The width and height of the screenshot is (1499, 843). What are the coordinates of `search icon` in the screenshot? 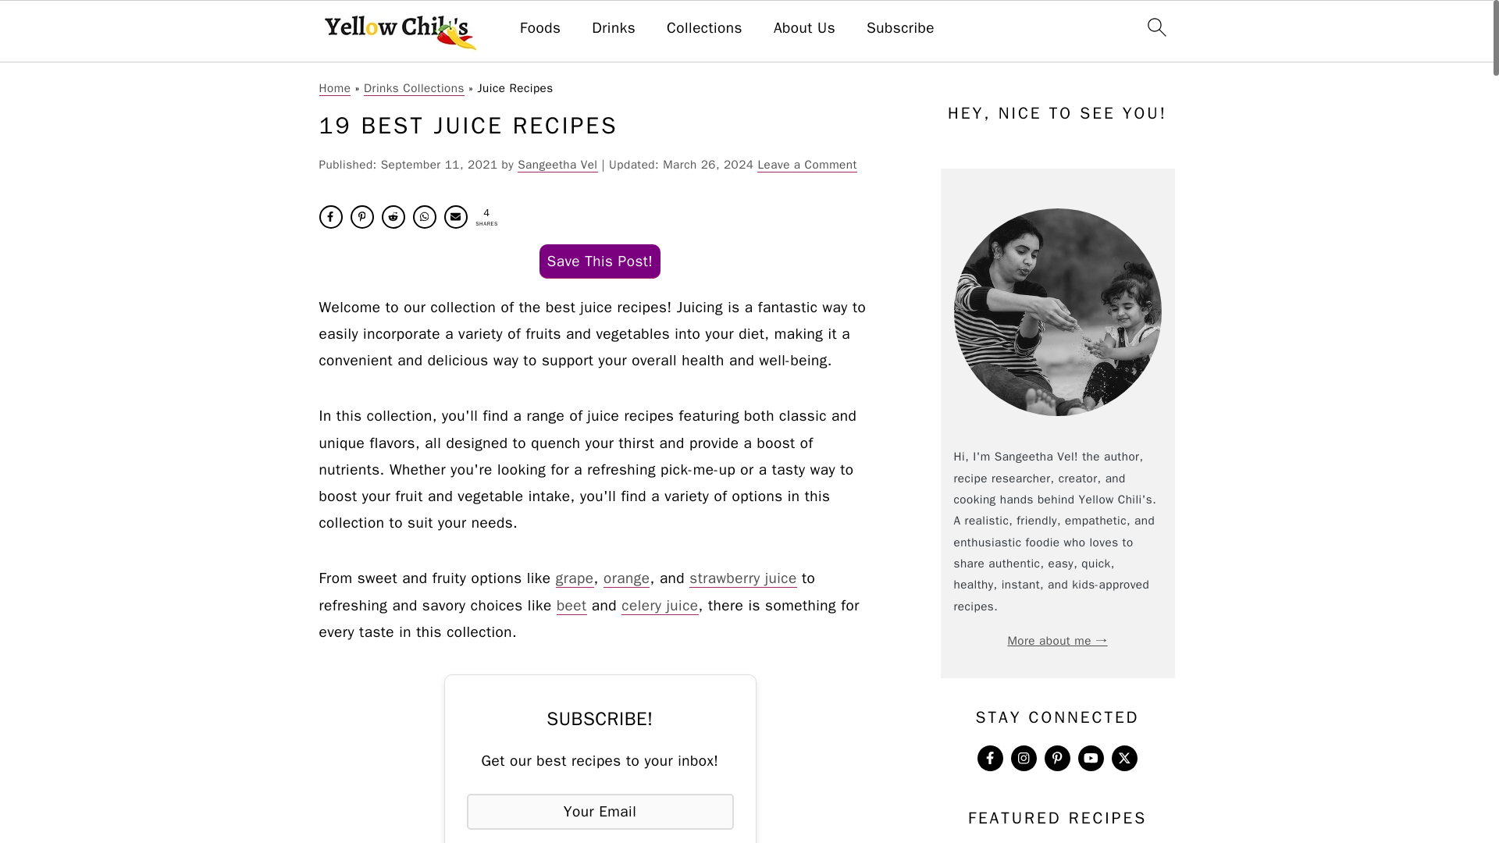 It's located at (1155, 27).